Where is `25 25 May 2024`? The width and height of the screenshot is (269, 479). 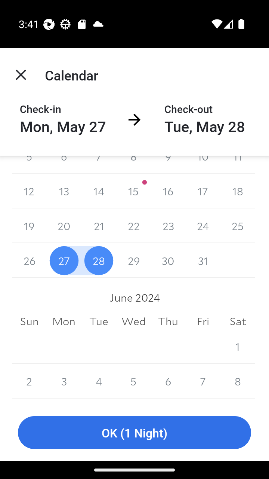
25 25 May 2024 is located at coordinates (238, 226).